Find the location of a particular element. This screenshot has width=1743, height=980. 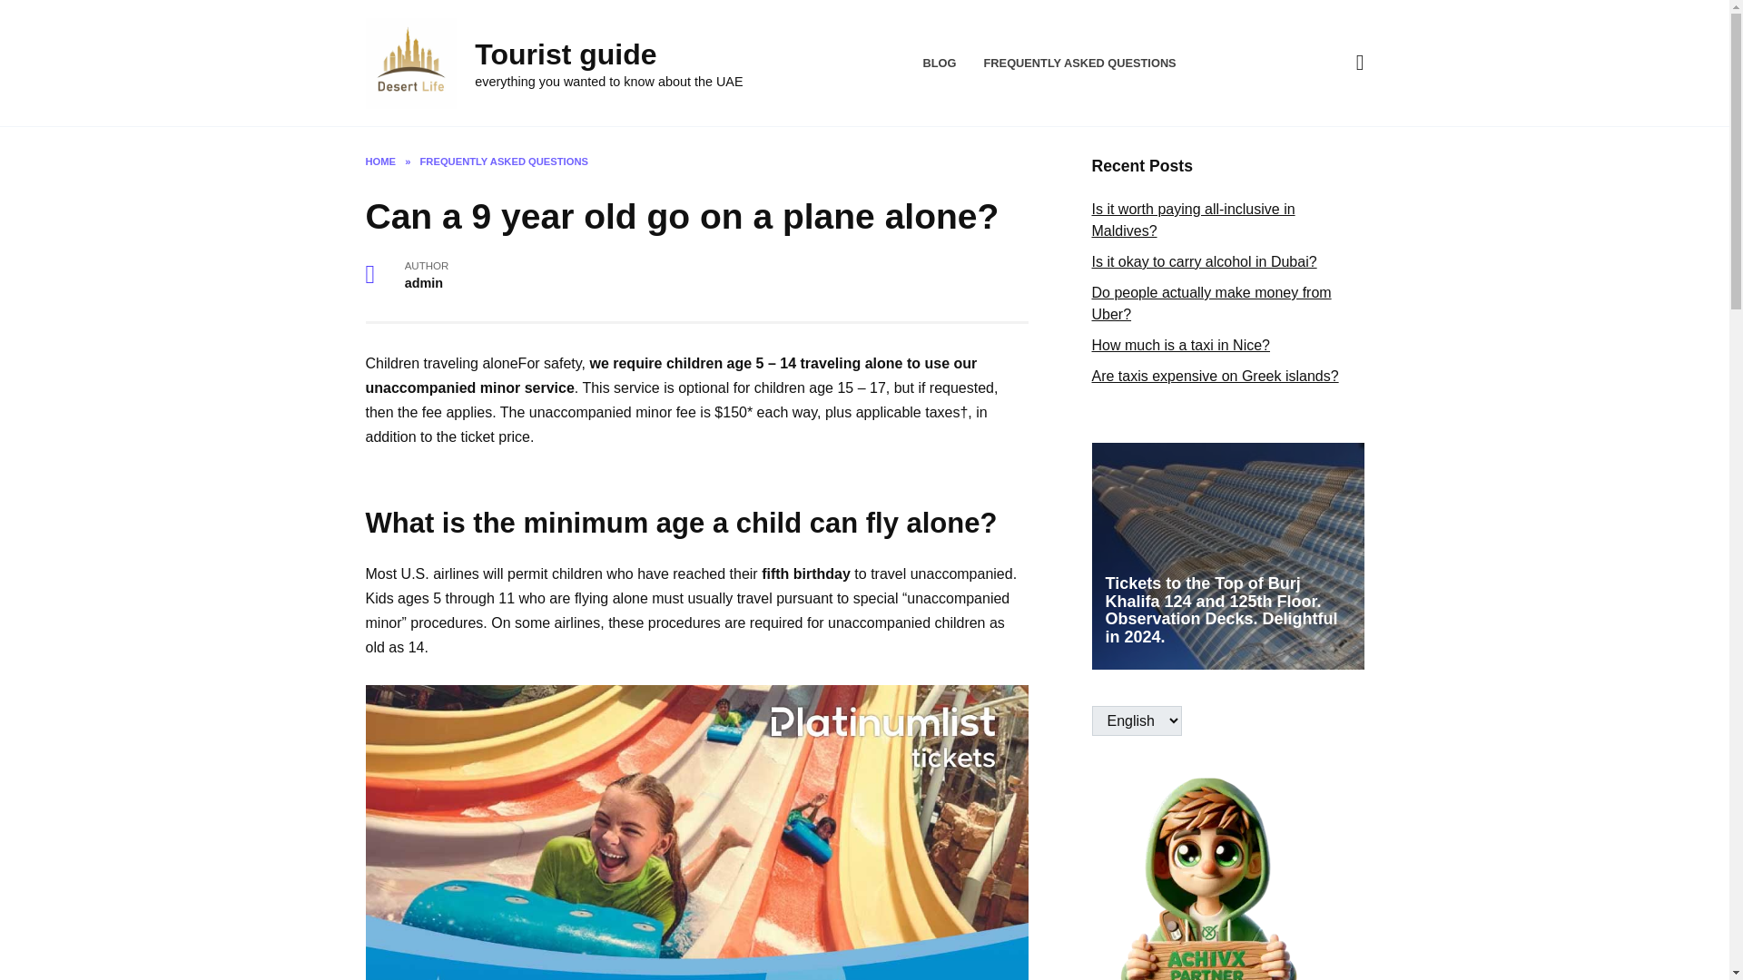

How much is a taxi in Nice? is located at coordinates (1180, 345).